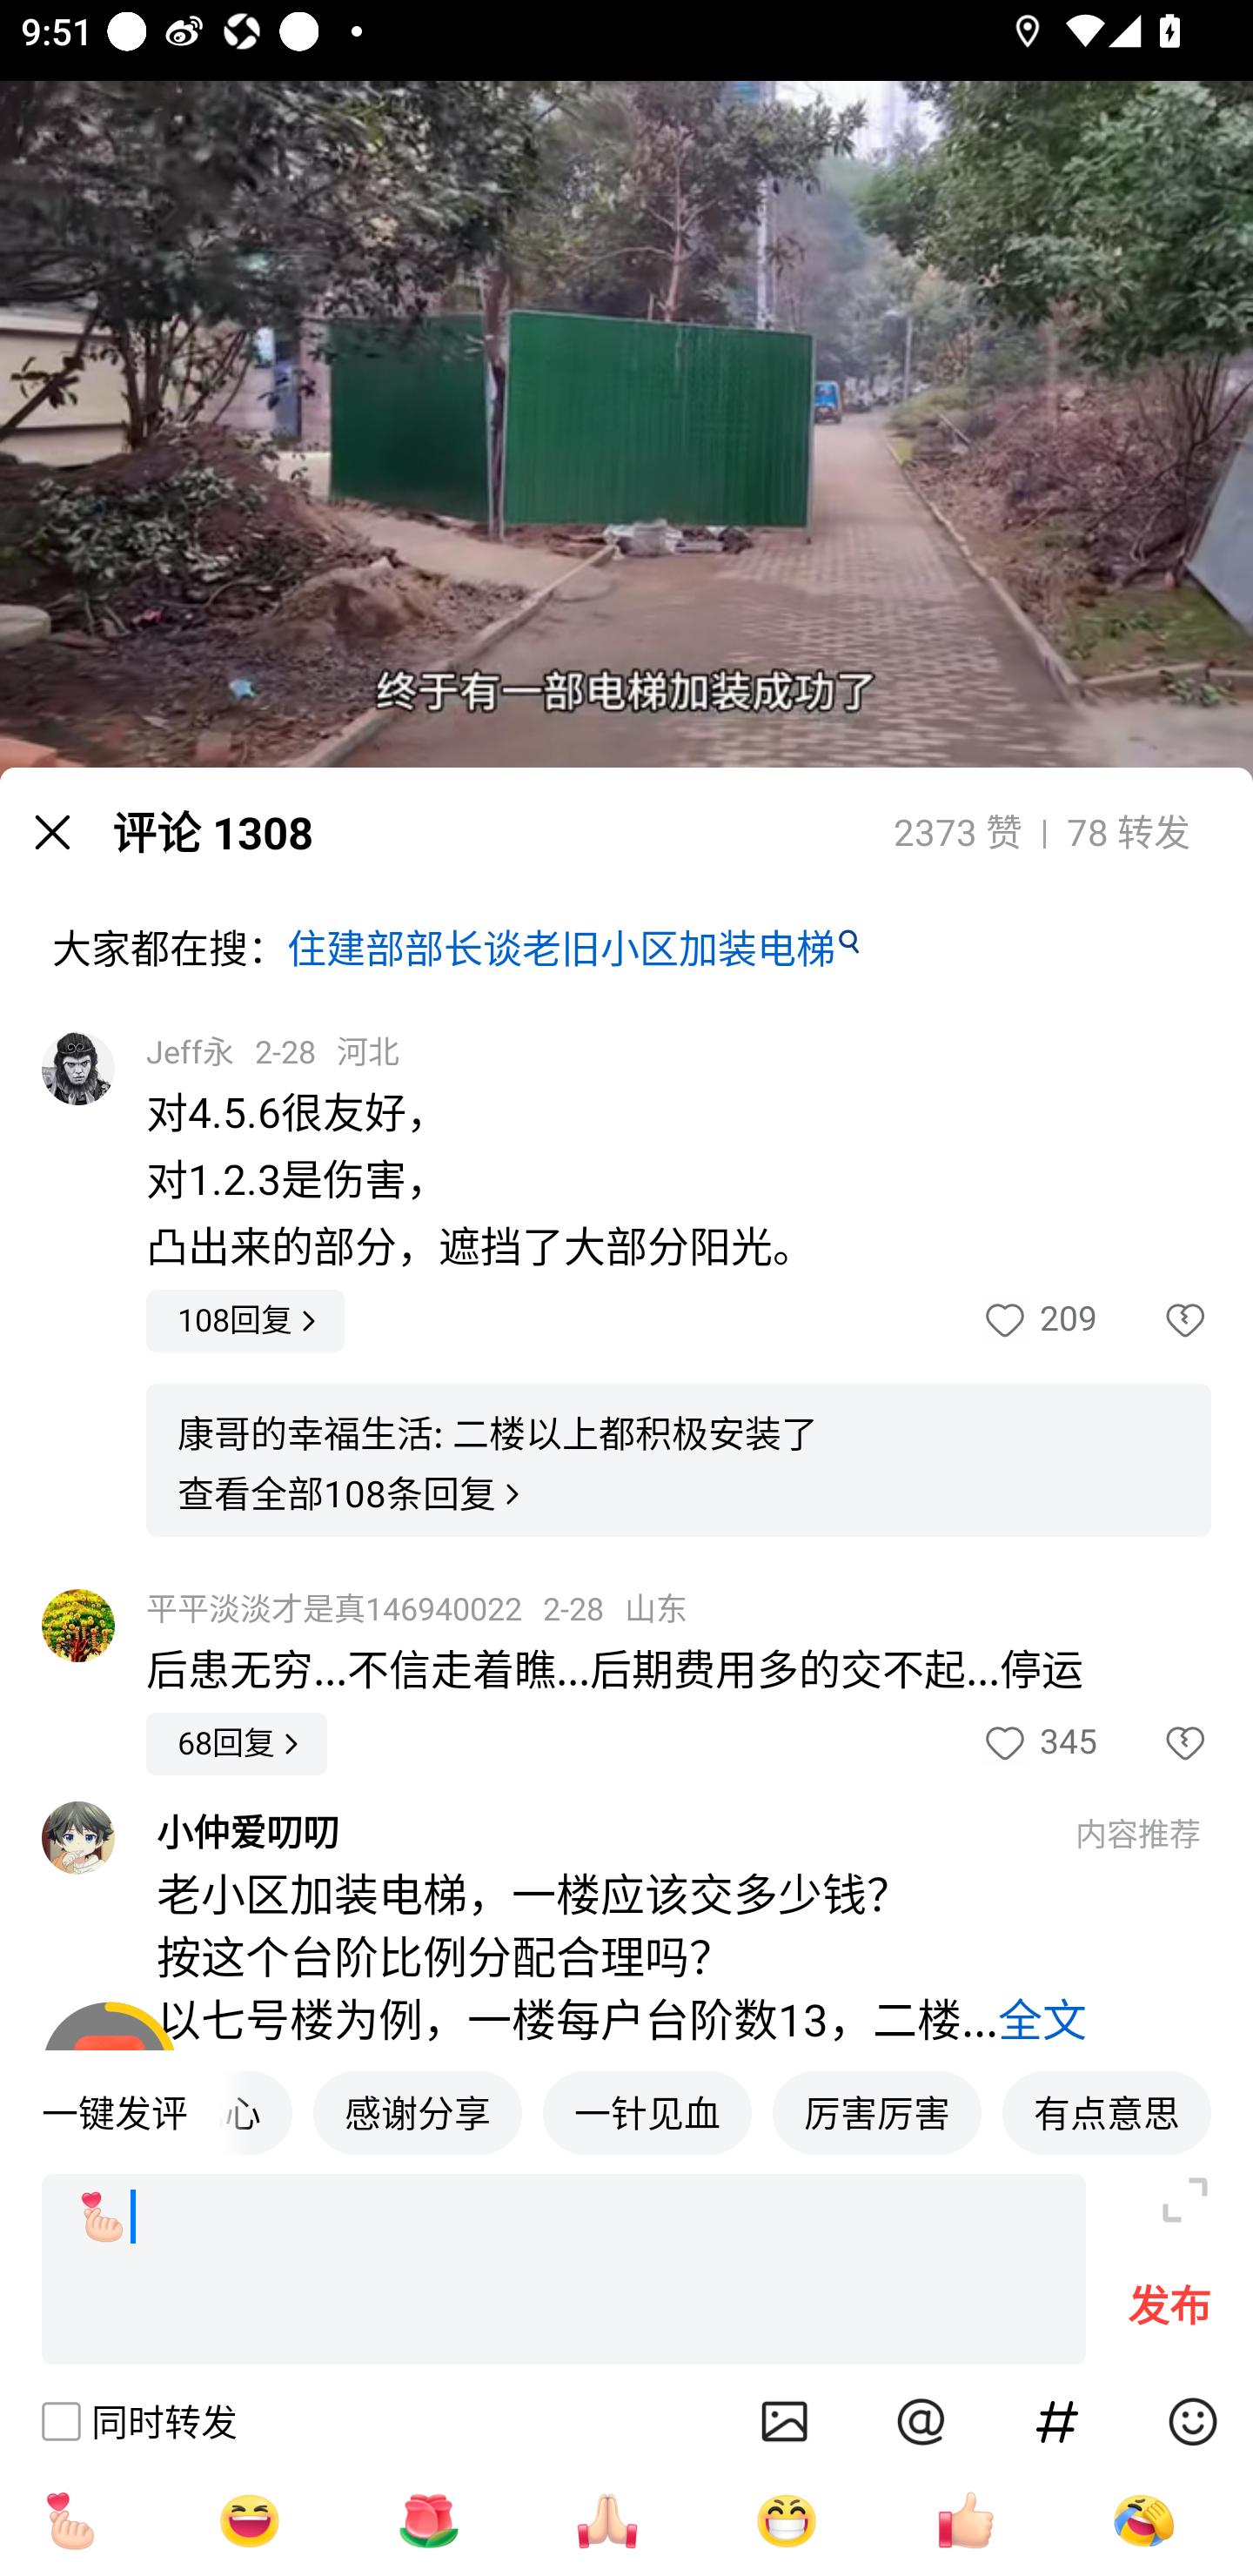 The image size is (1253, 2576). I want to click on 话题, so click(1057, 2421).